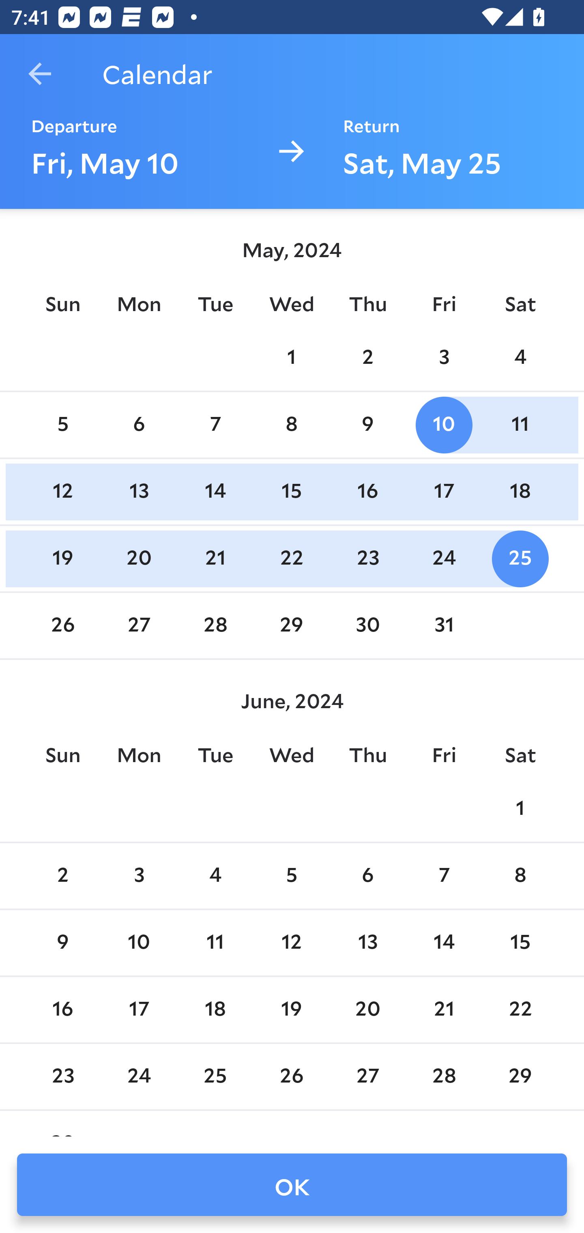 The image size is (584, 1233). Describe the element at coordinates (367, 425) in the screenshot. I see `9` at that location.